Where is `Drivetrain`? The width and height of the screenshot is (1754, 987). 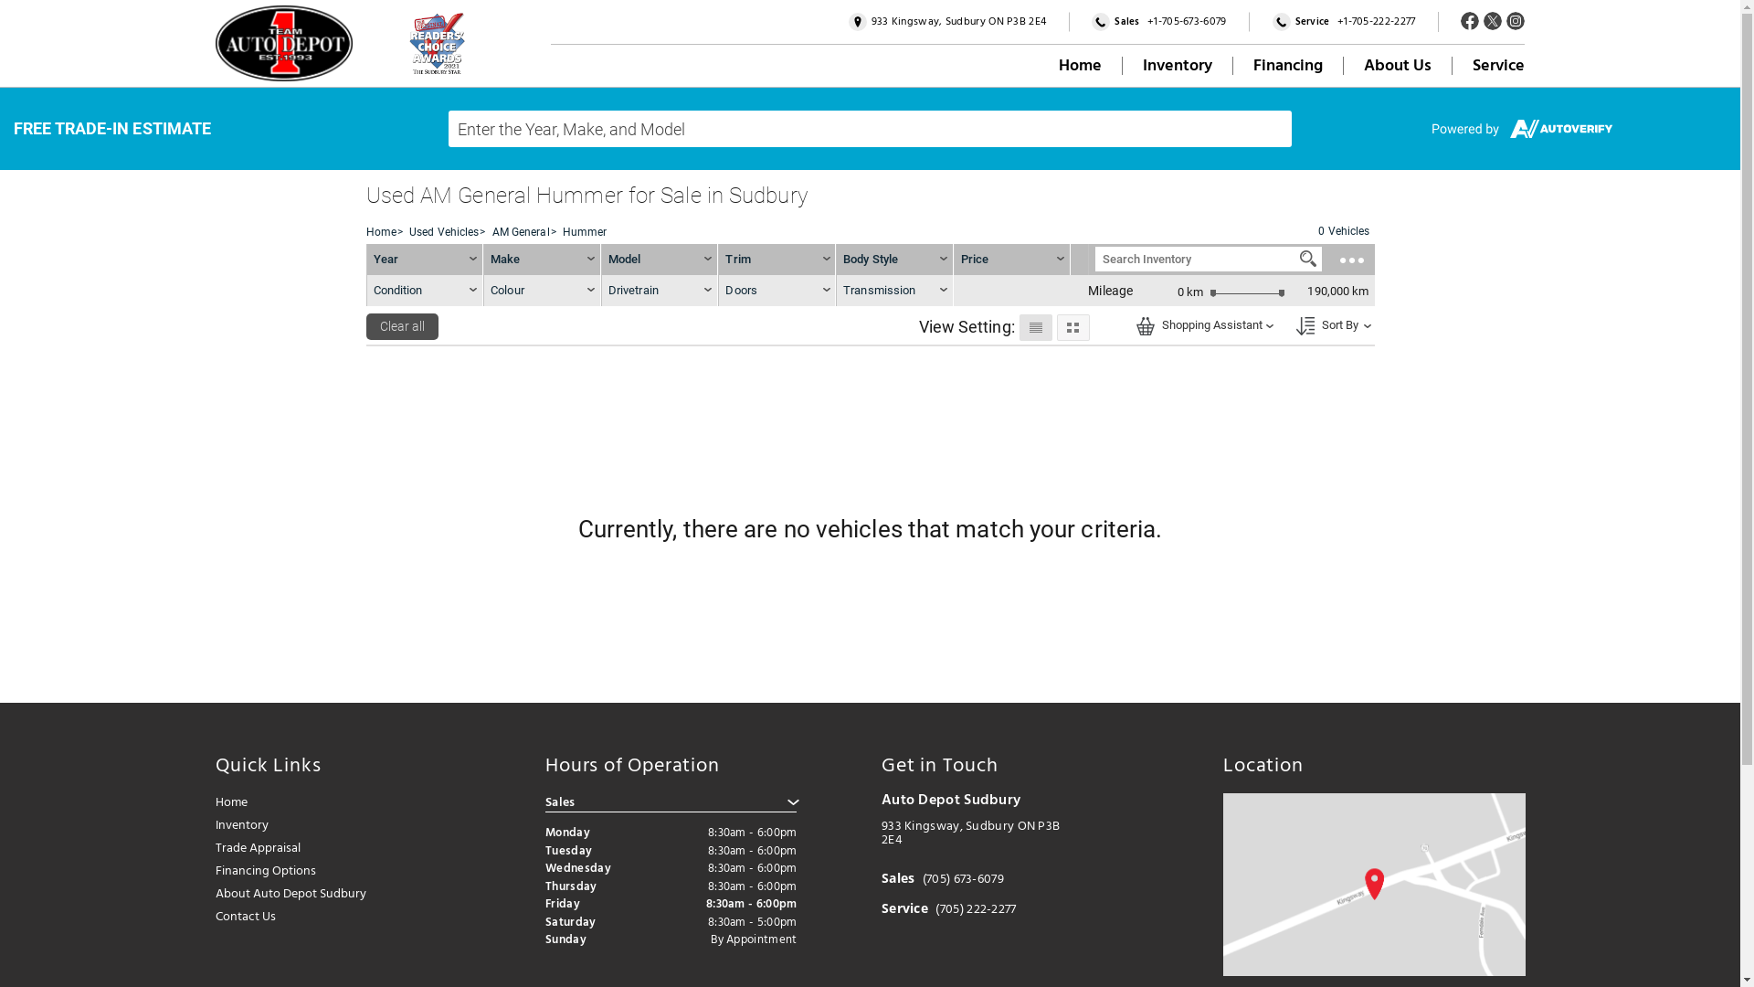
Drivetrain is located at coordinates (660, 291).